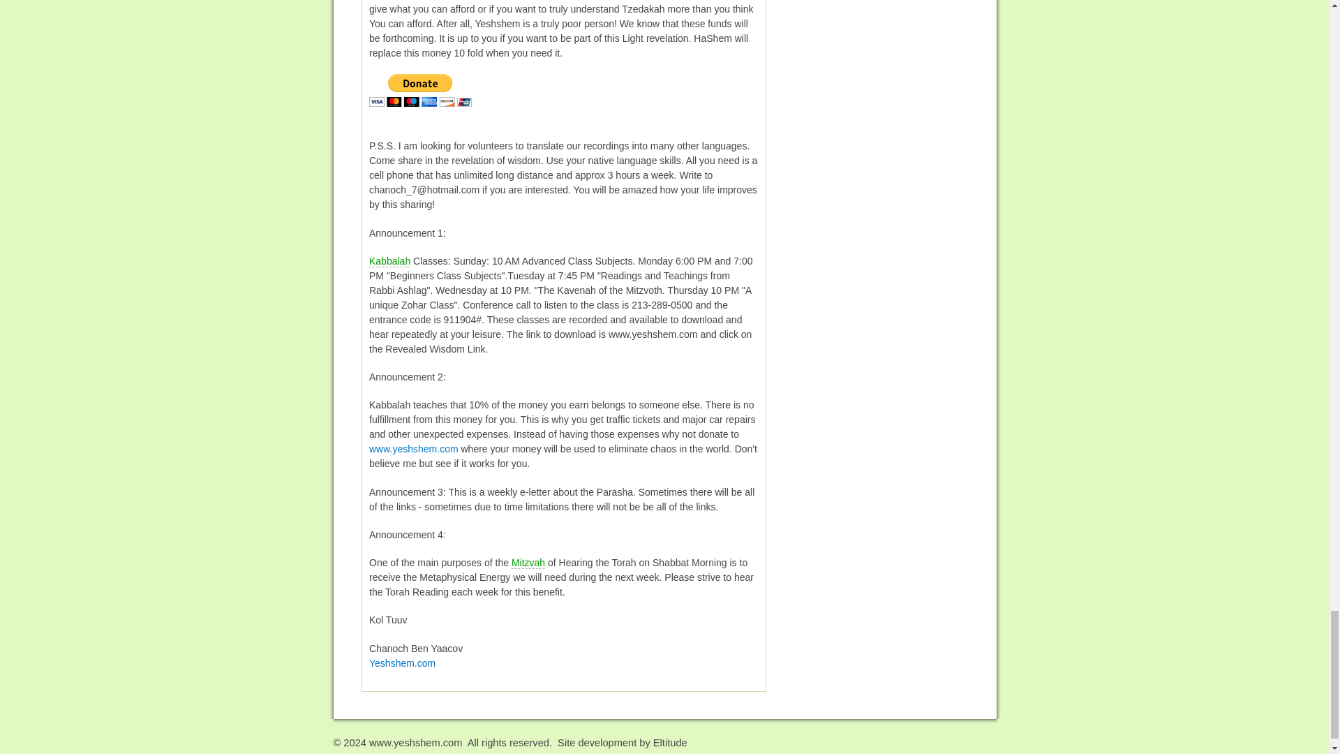 This screenshot has height=754, width=1340. I want to click on www.yeshshem.com, so click(413, 449).